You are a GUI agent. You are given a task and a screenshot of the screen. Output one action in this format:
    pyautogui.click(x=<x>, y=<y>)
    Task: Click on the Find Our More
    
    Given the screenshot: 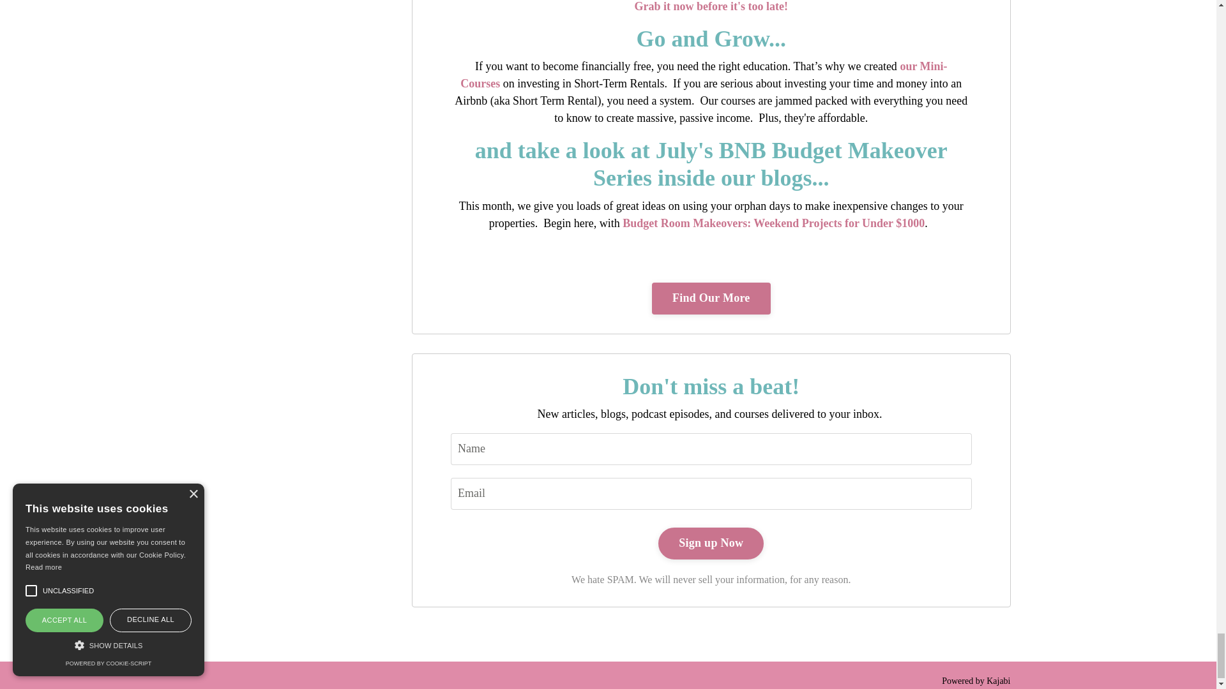 What is the action you would take?
    pyautogui.click(x=711, y=298)
    